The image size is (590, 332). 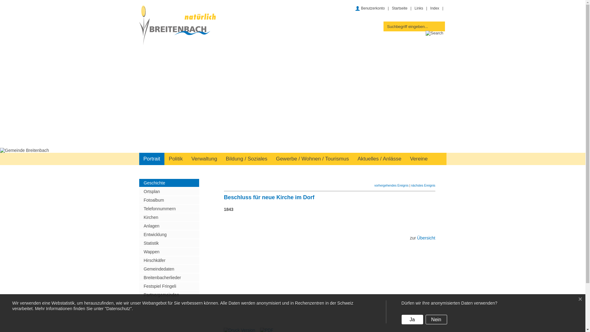 I want to click on Festspiel Fringeli, so click(x=169, y=286).